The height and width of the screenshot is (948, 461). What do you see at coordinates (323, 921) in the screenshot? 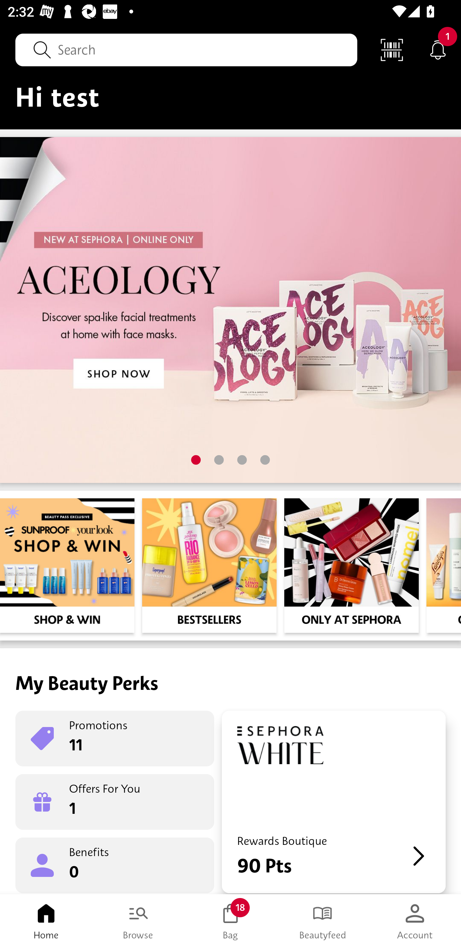
I see `Beautyfeed` at bounding box center [323, 921].